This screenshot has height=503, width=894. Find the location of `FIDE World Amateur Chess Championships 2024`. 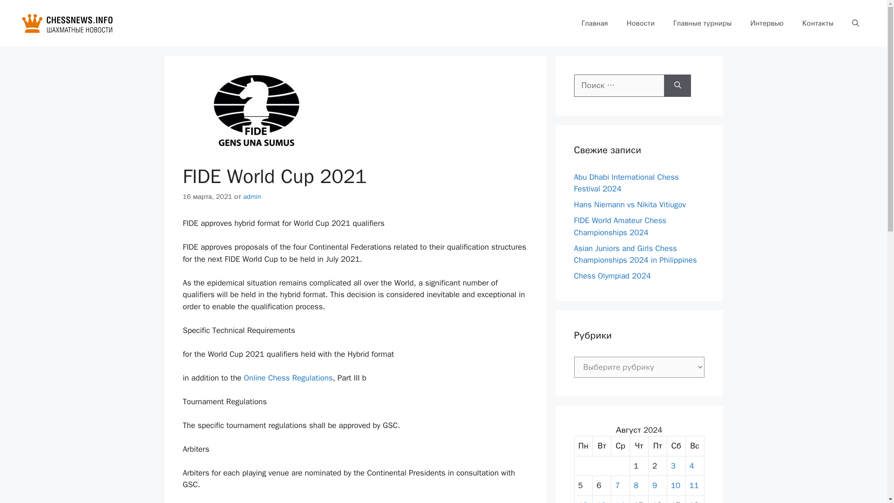

FIDE World Amateur Chess Championships 2024 is located at coordinates (620, 226).